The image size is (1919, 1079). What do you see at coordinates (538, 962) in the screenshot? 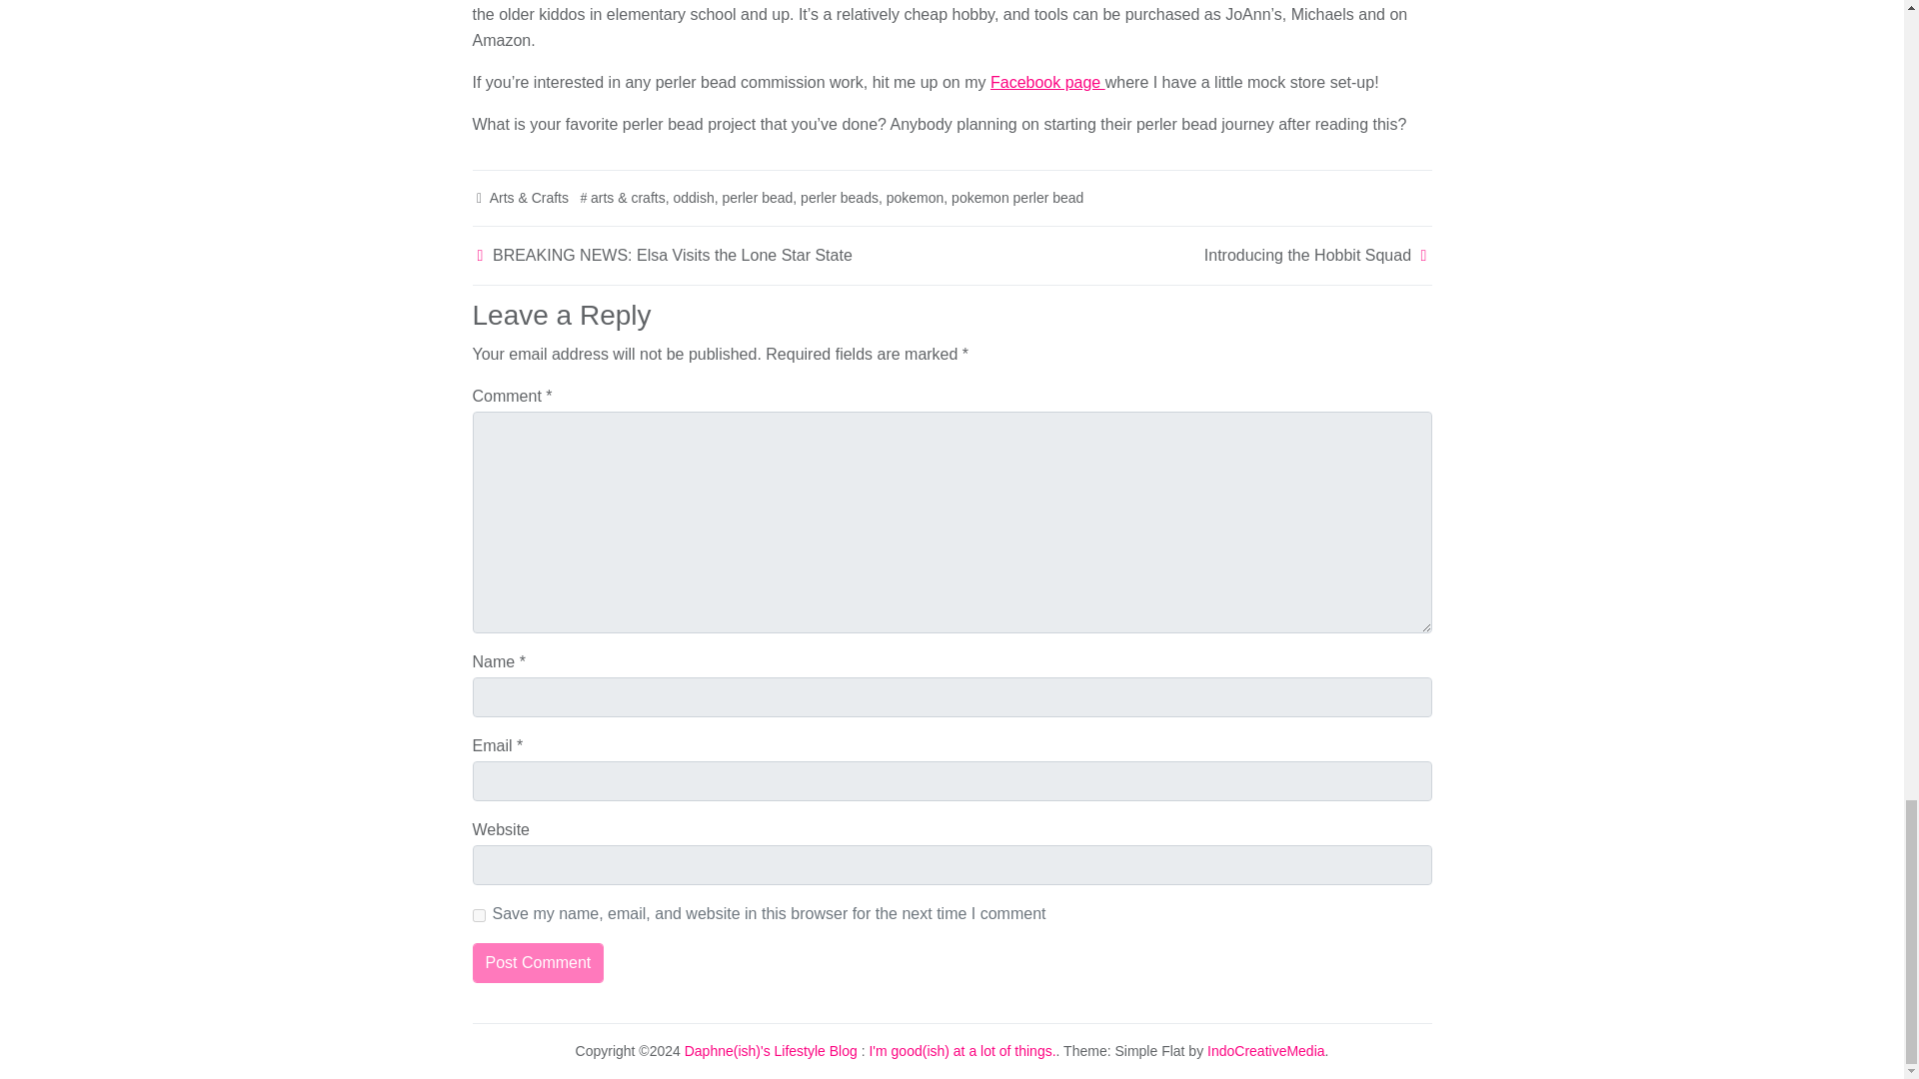
I see `Post Comment` at bounding box center [538, 962].